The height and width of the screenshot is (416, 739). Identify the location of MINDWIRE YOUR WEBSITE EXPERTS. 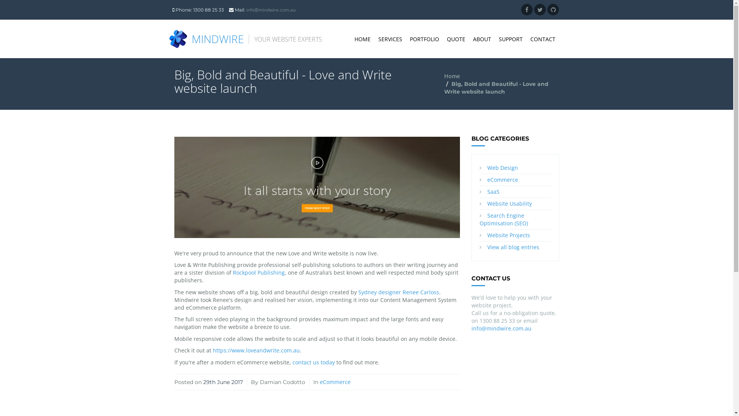
(248, 34).